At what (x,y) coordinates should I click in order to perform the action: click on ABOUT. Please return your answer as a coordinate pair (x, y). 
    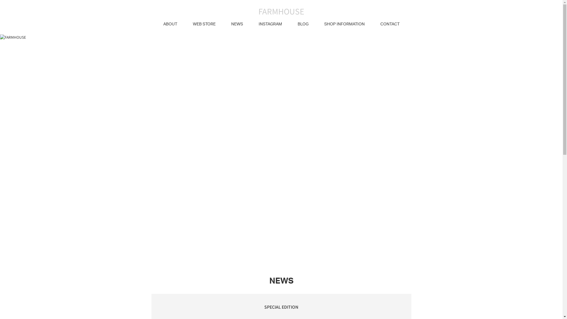
    Looking at the image, I should click on (170, 24).